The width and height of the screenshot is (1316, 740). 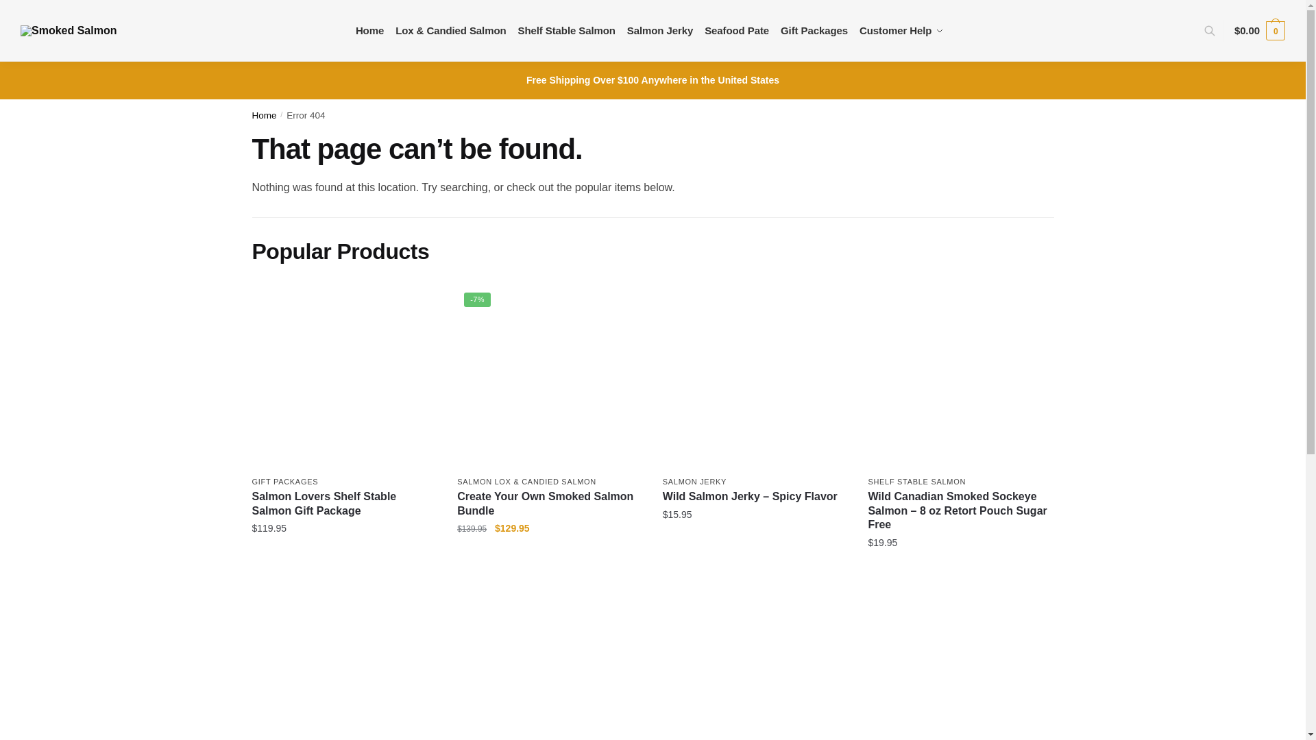 What do you see at coordinates (344, 378) in the screenshot?
I see `Salmon Lovers Shelf Stable Salmon Gift Package` at bounding box center [344, 378].